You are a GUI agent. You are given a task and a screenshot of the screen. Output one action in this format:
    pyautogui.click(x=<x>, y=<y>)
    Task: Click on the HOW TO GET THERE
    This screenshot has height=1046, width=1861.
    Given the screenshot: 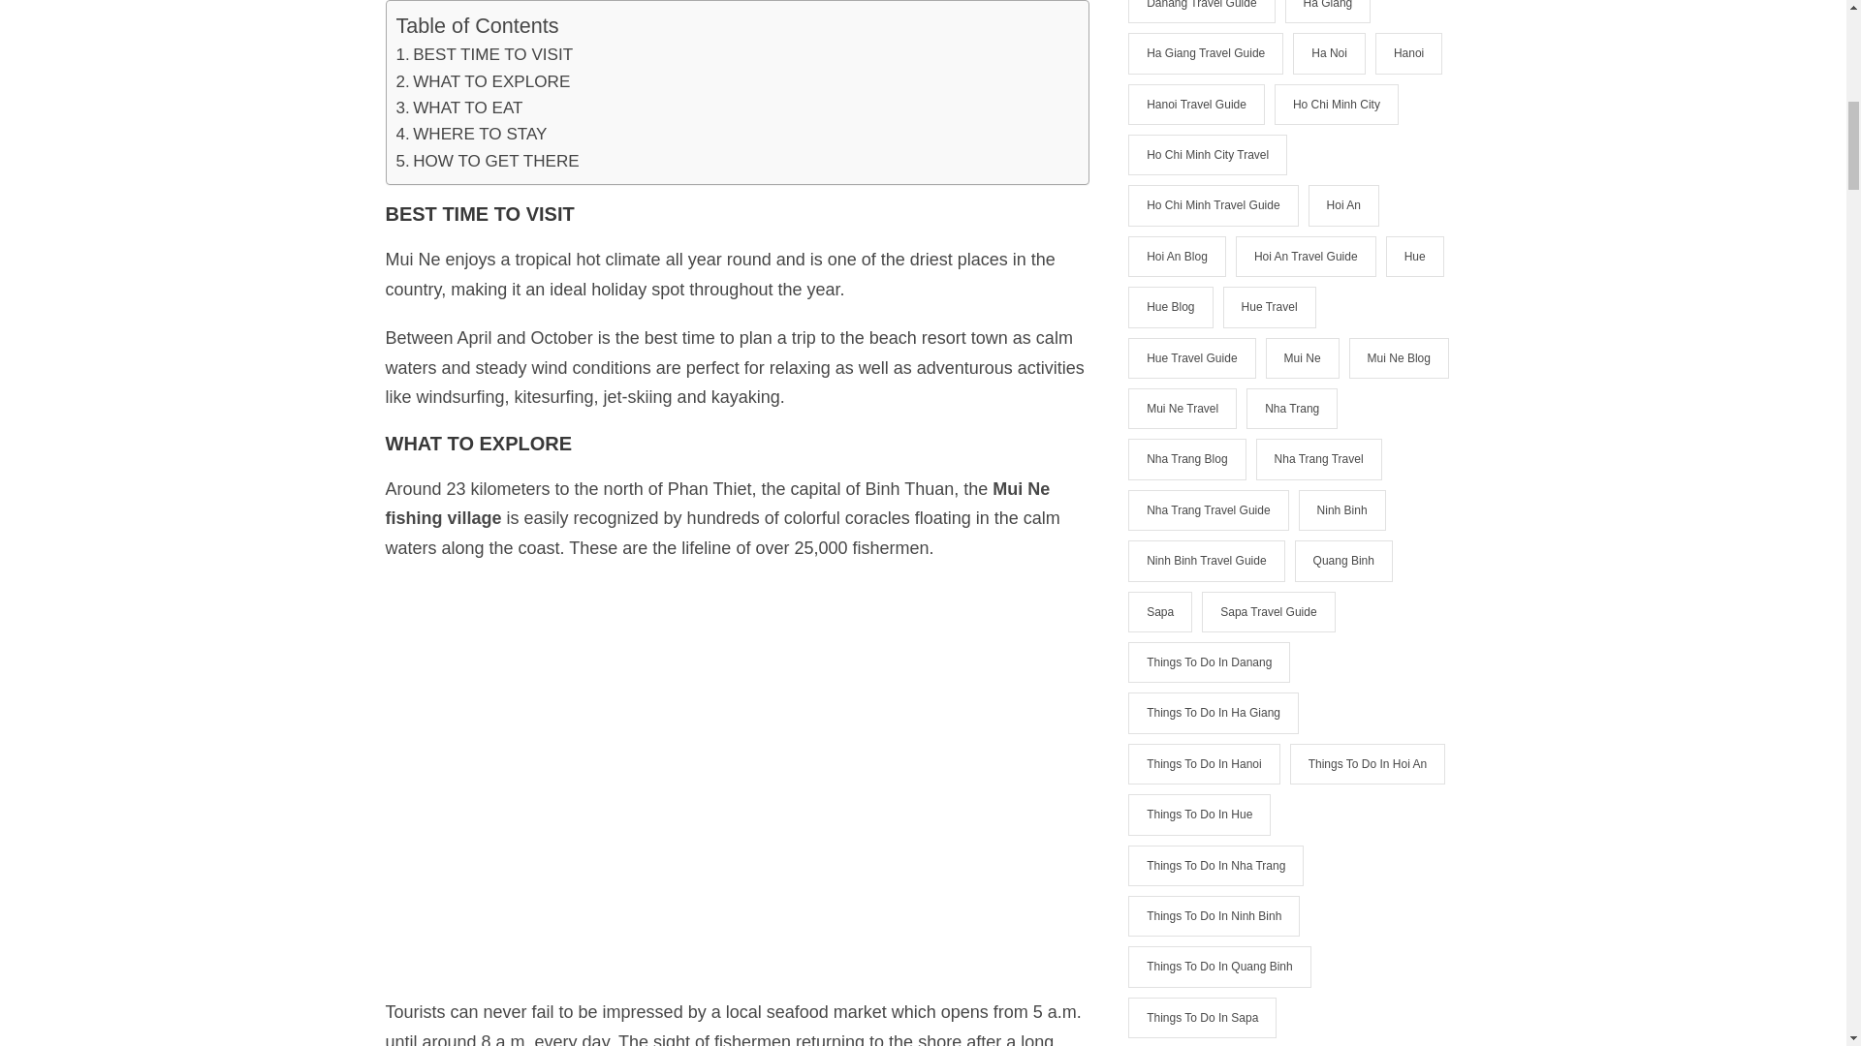 What is the action you would take?
    pyautogui.click(x=487, y=161)
    